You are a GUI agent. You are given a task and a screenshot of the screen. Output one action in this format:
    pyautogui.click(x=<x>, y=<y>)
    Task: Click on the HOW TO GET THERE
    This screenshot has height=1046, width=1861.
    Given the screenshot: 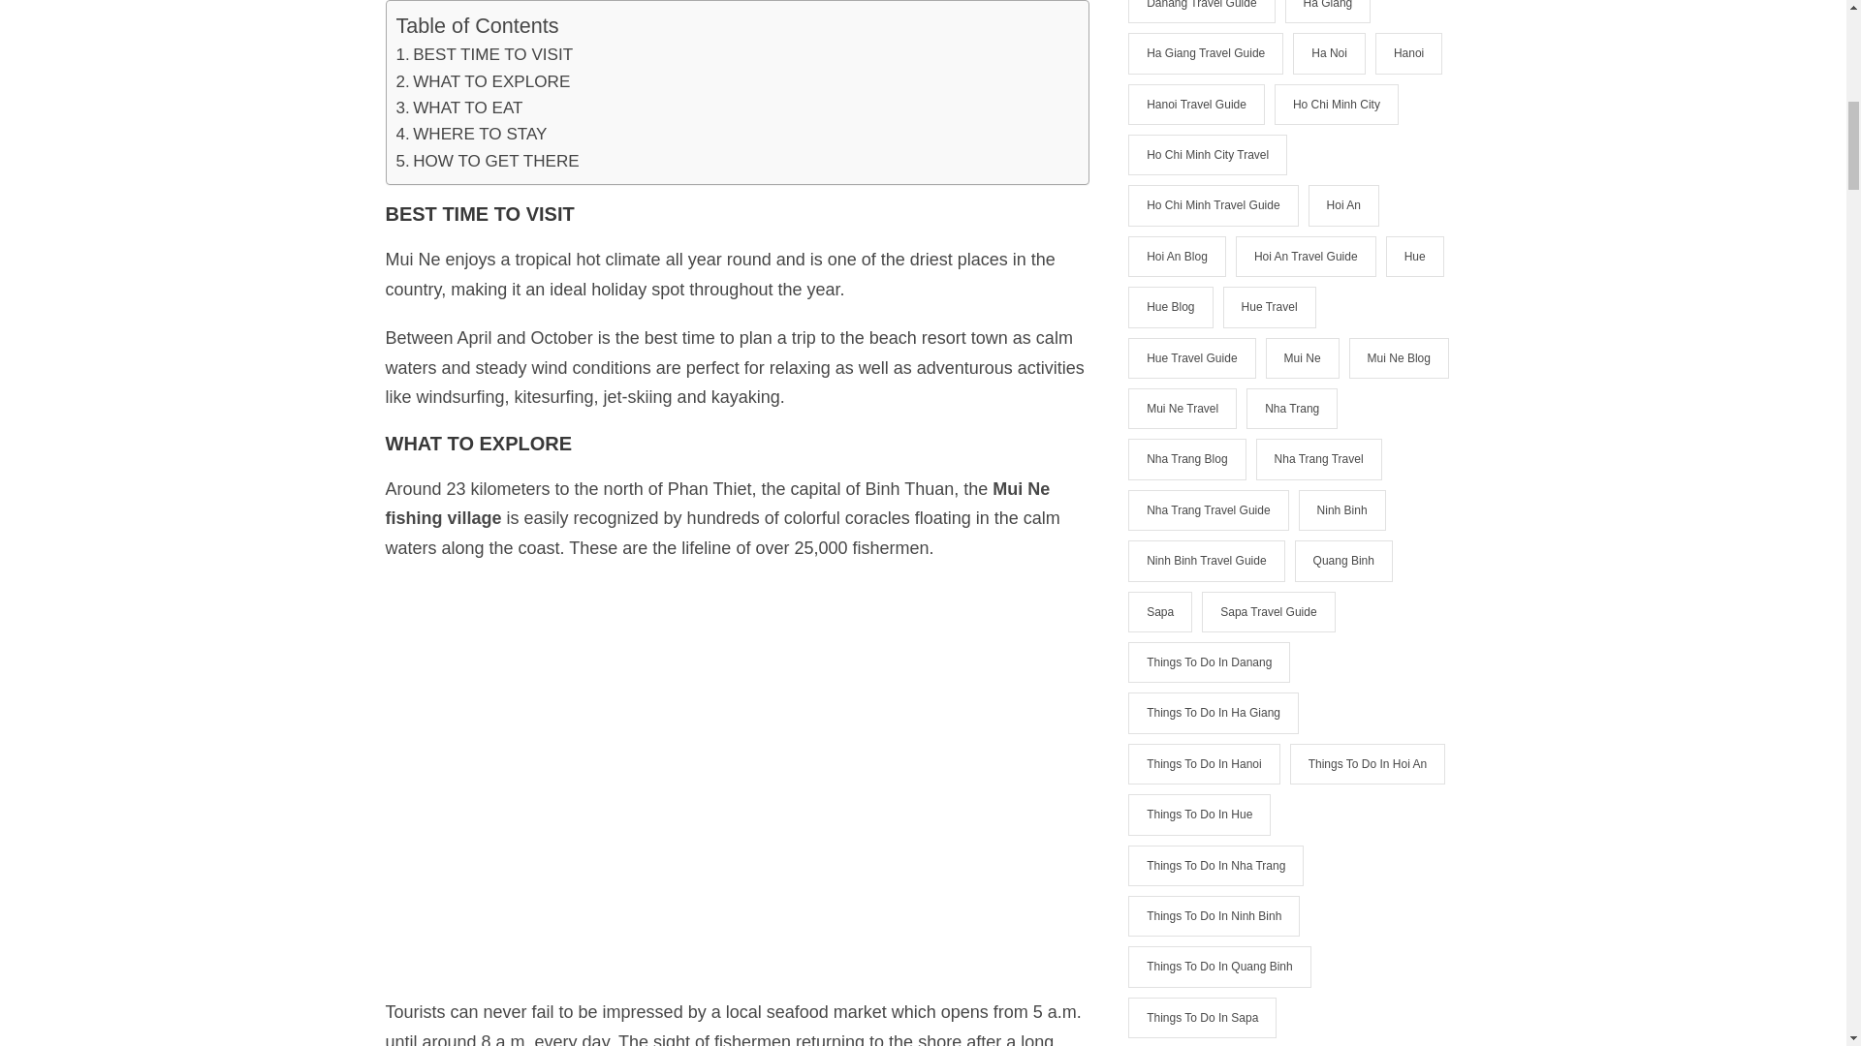 What is the action you would take?
    pyautogui.click(x=487, y=161)
    